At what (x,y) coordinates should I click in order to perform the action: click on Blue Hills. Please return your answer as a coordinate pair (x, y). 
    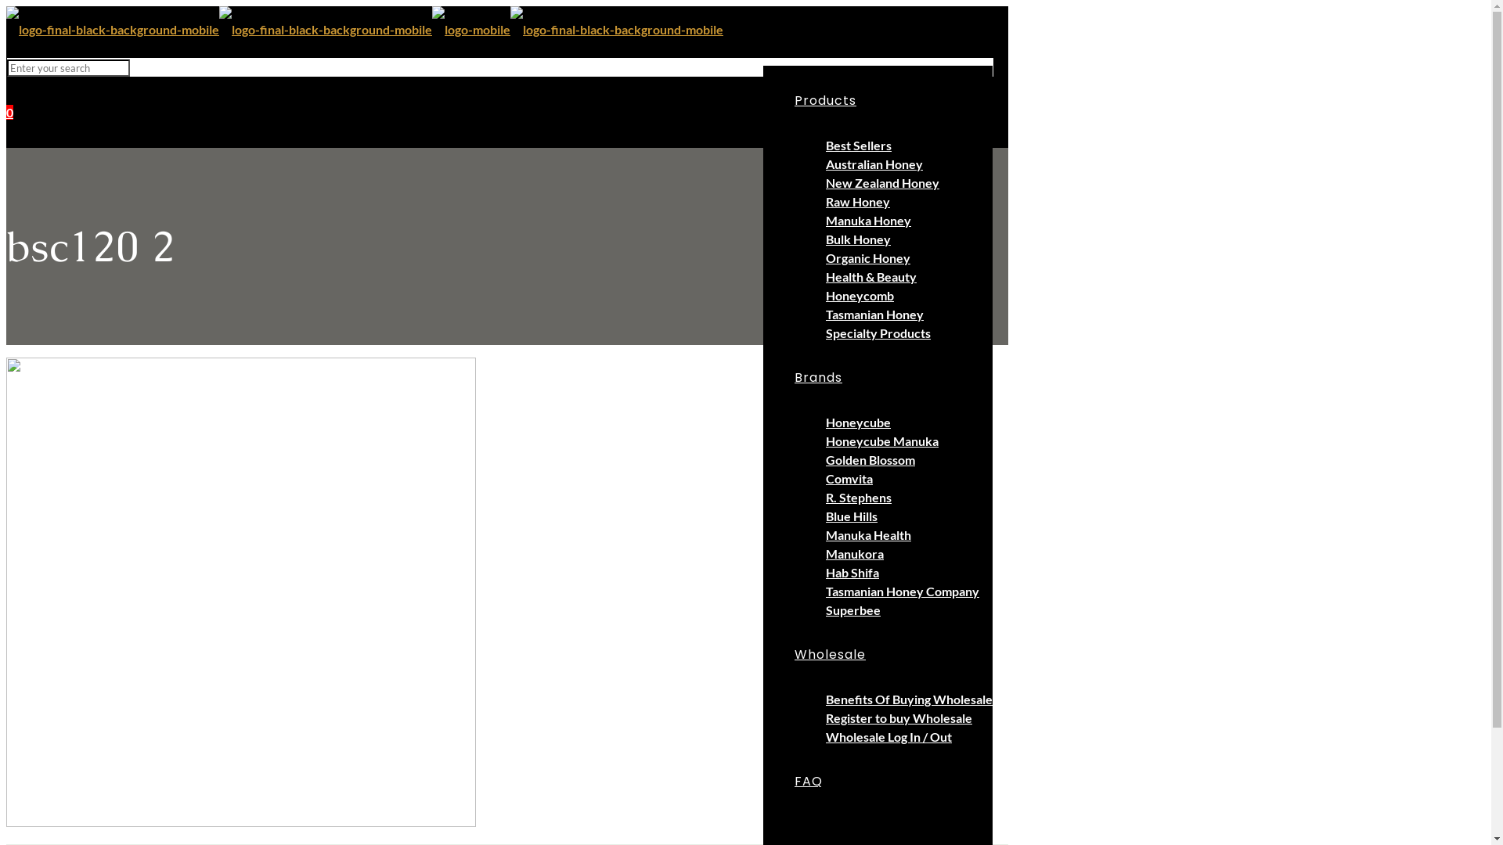
    Looking at the image, I should click on (852, 516).